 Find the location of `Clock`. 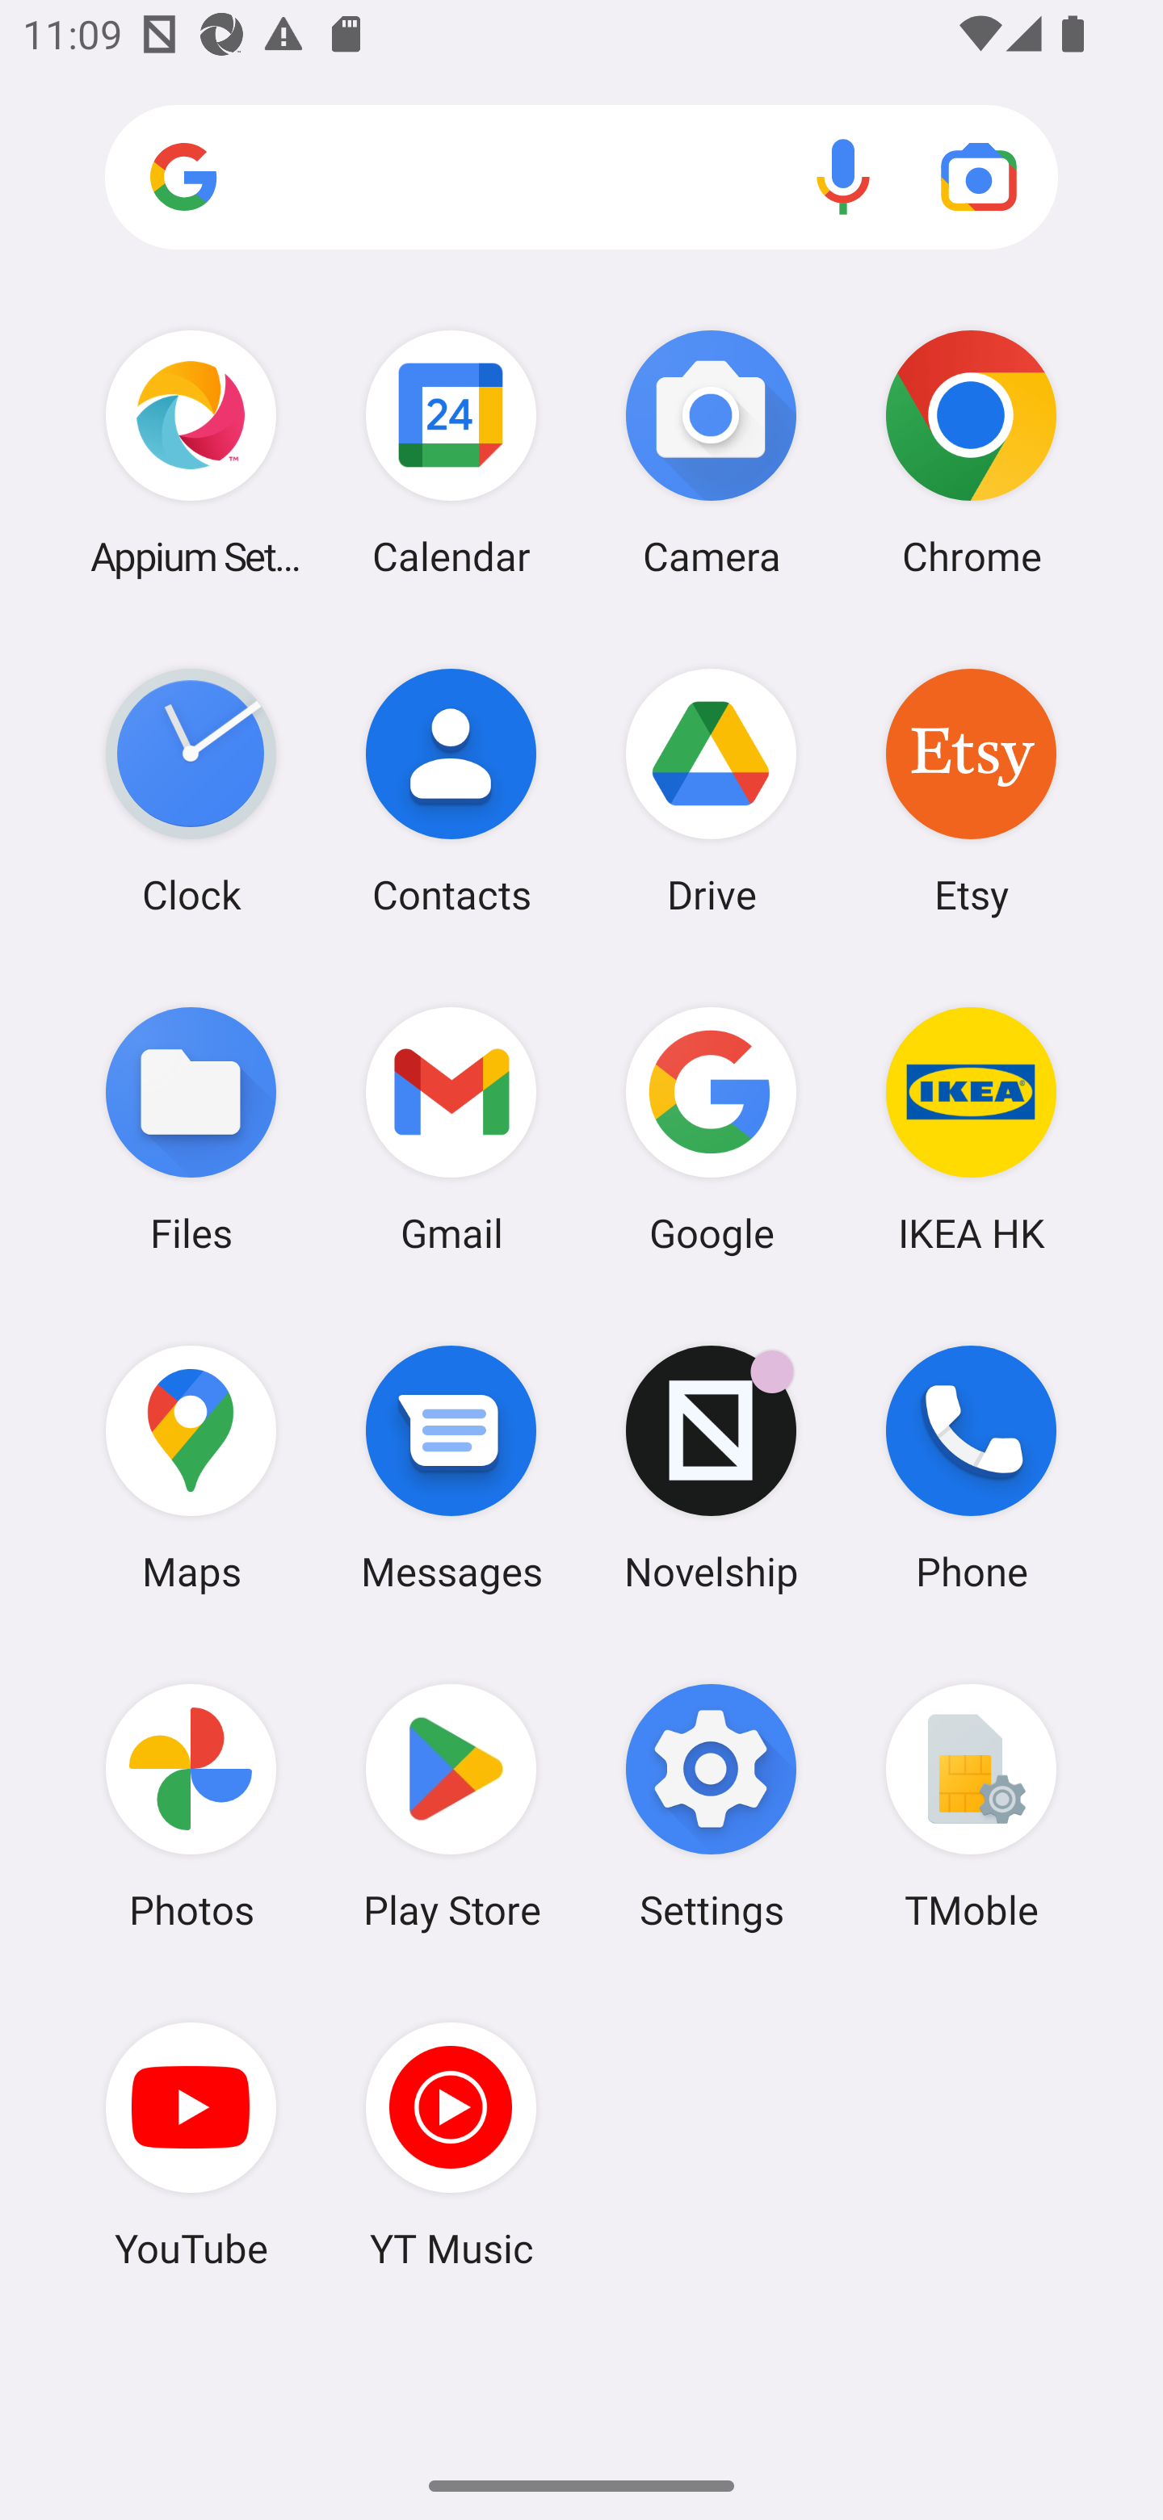

Clock is located at coordinates (191, 791).